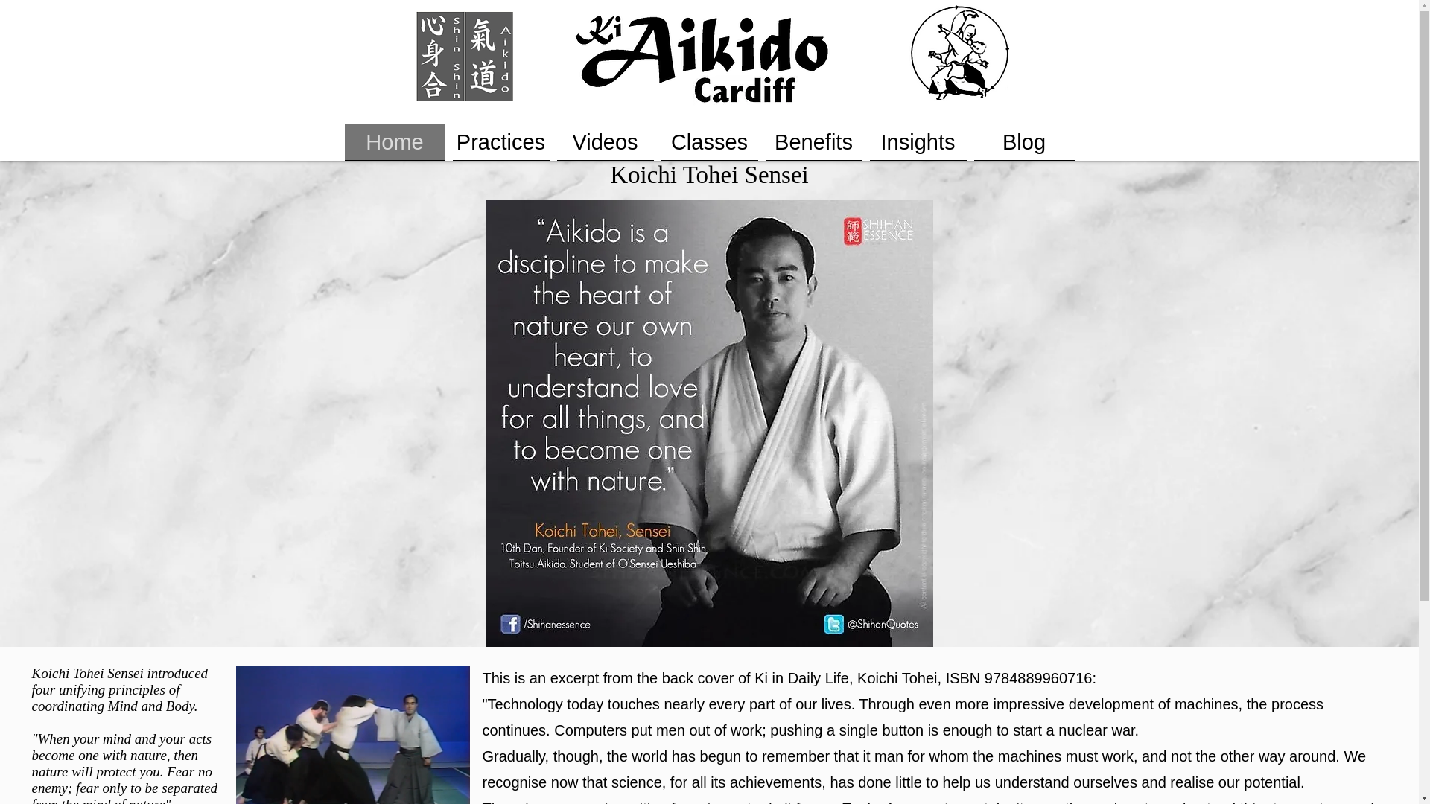 This screenshot has width=1430, height=804. What do you see at coordinates (813, 142) in the screenshot?
I see `Benefits` at bounding box center [813, 142].